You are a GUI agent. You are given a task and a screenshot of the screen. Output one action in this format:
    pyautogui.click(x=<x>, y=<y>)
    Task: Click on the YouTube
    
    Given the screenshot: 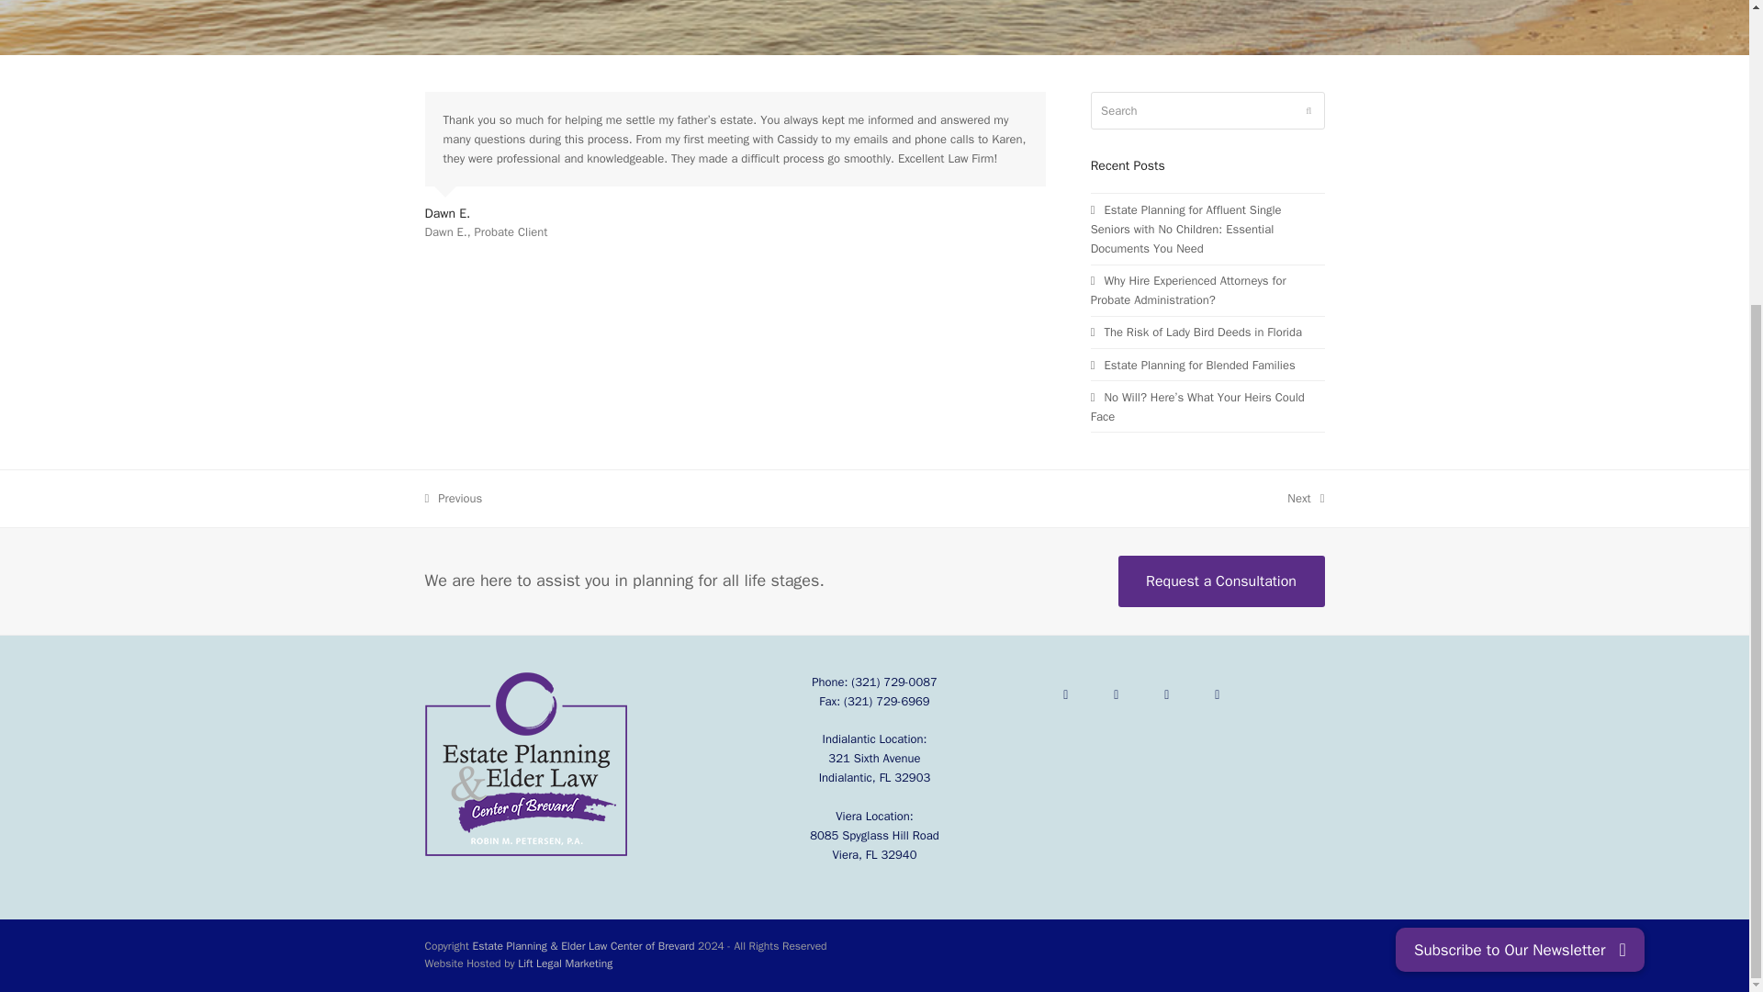 What is the action you would take?
    pyautogui.click(x=453, y=498)
    